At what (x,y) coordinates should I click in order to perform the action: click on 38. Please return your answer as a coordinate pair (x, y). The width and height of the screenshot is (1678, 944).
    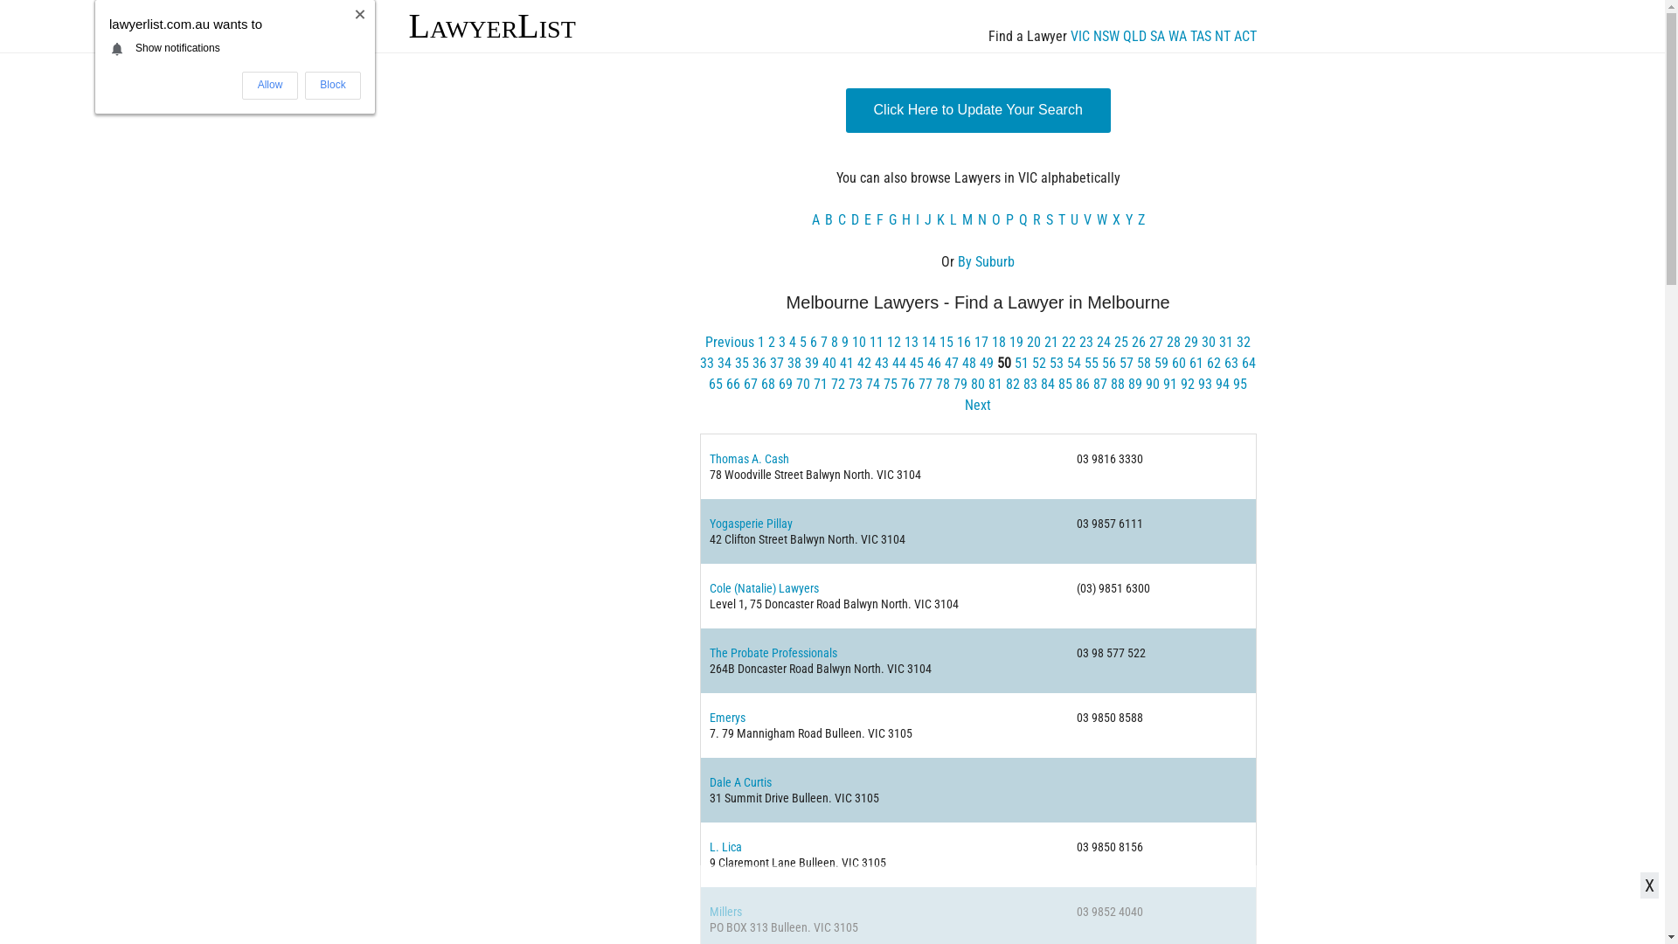
    Looking at the image, I should click on (794, 364).